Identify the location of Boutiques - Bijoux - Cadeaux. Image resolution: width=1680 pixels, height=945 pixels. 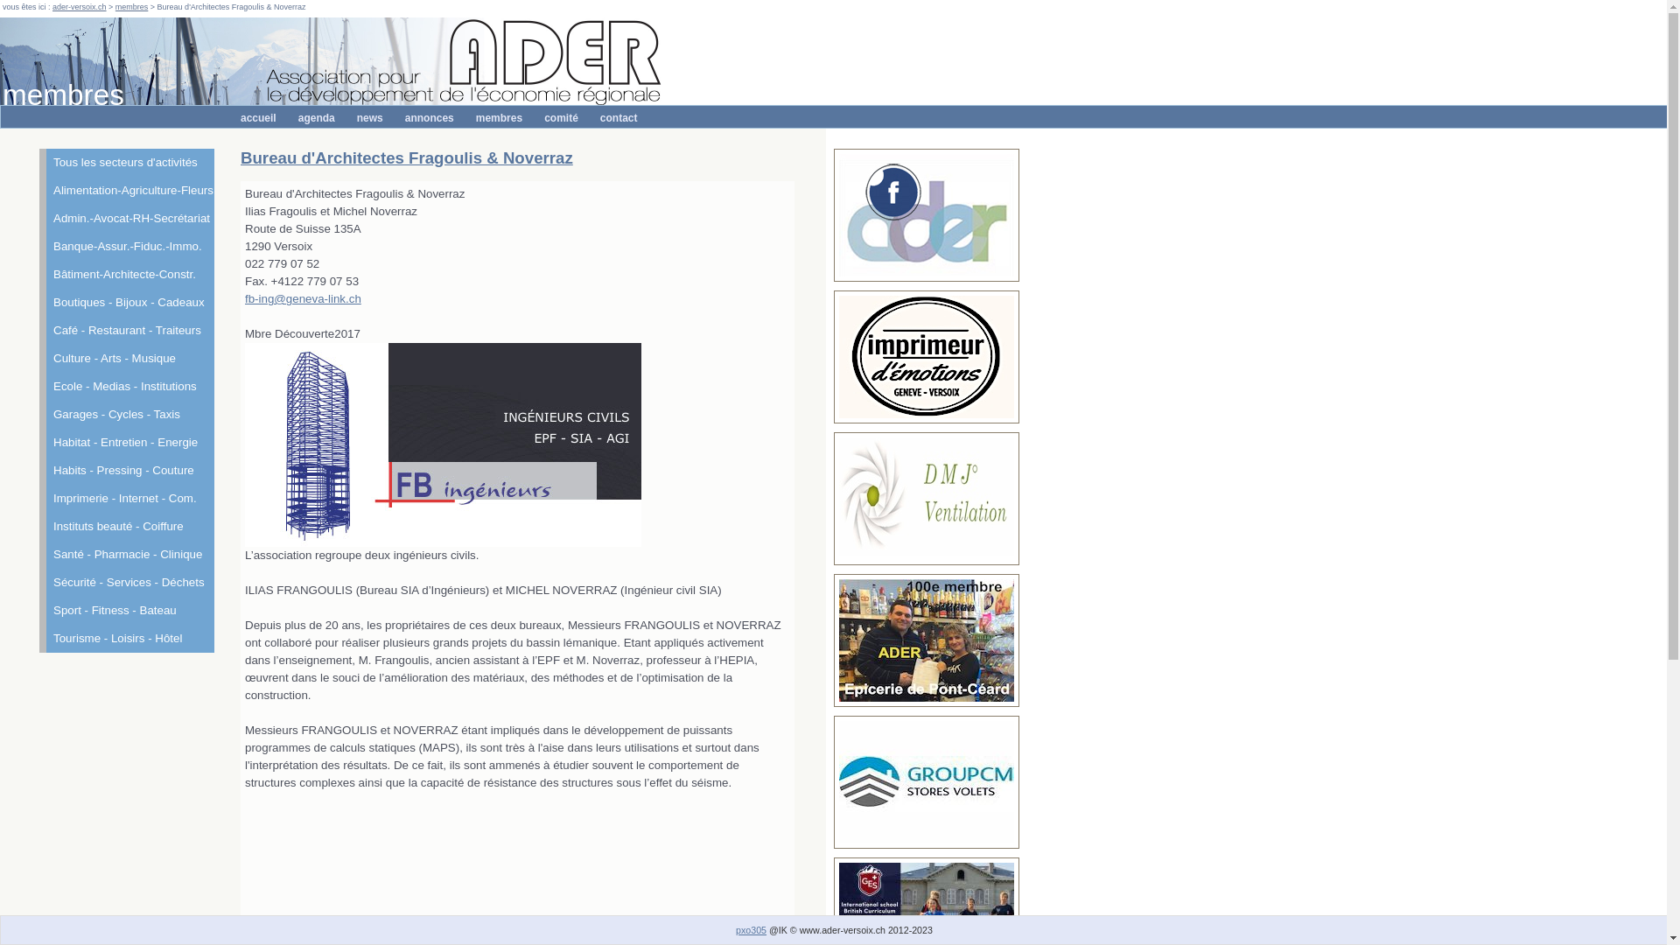
(126, 303).